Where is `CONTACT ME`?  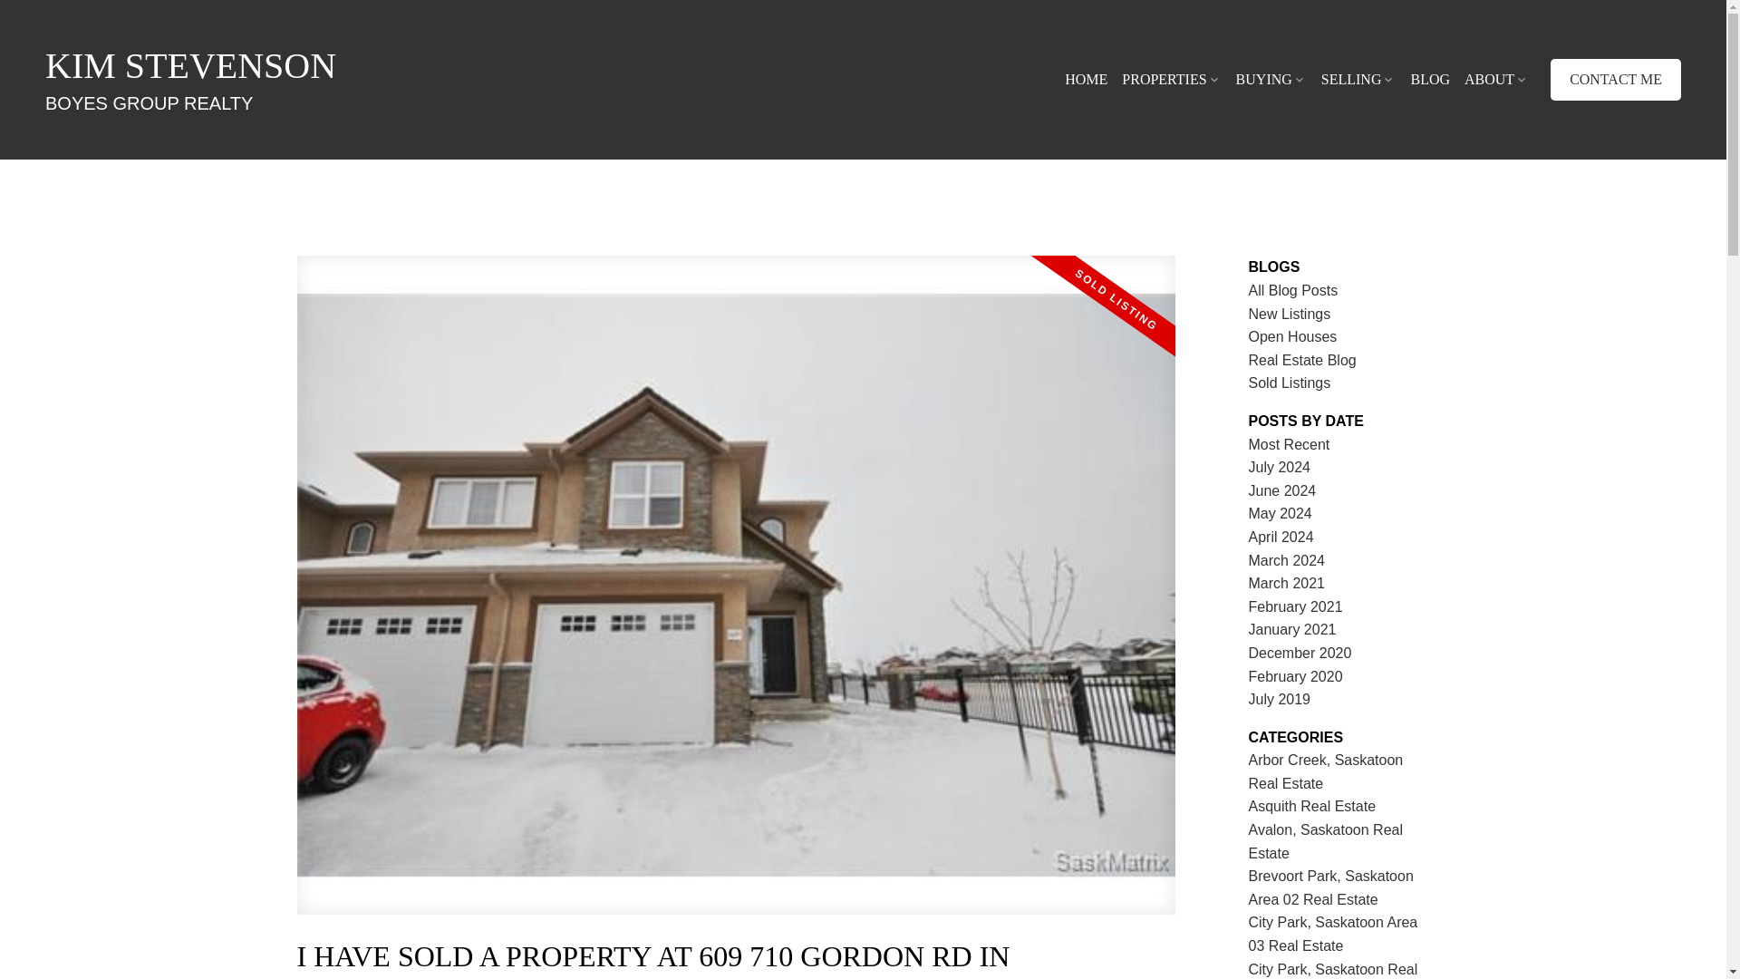
CONTACT ME is located at coordinates (1300, 653).